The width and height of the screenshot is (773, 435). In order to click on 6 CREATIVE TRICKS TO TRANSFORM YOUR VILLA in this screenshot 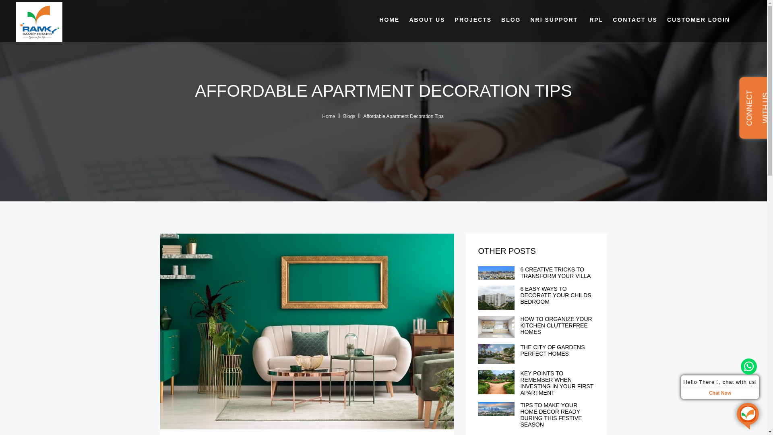, I will do `click(555, 272)`.